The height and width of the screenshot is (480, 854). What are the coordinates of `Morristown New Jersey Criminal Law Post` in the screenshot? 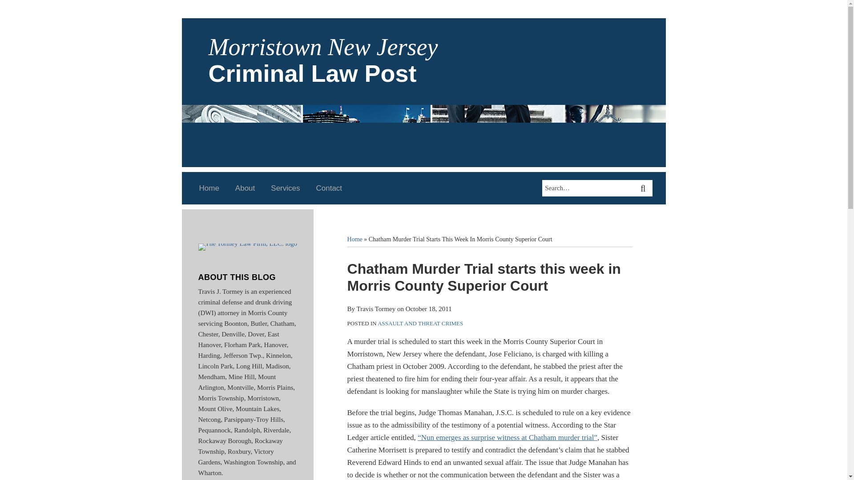 It's located at (323, 60).